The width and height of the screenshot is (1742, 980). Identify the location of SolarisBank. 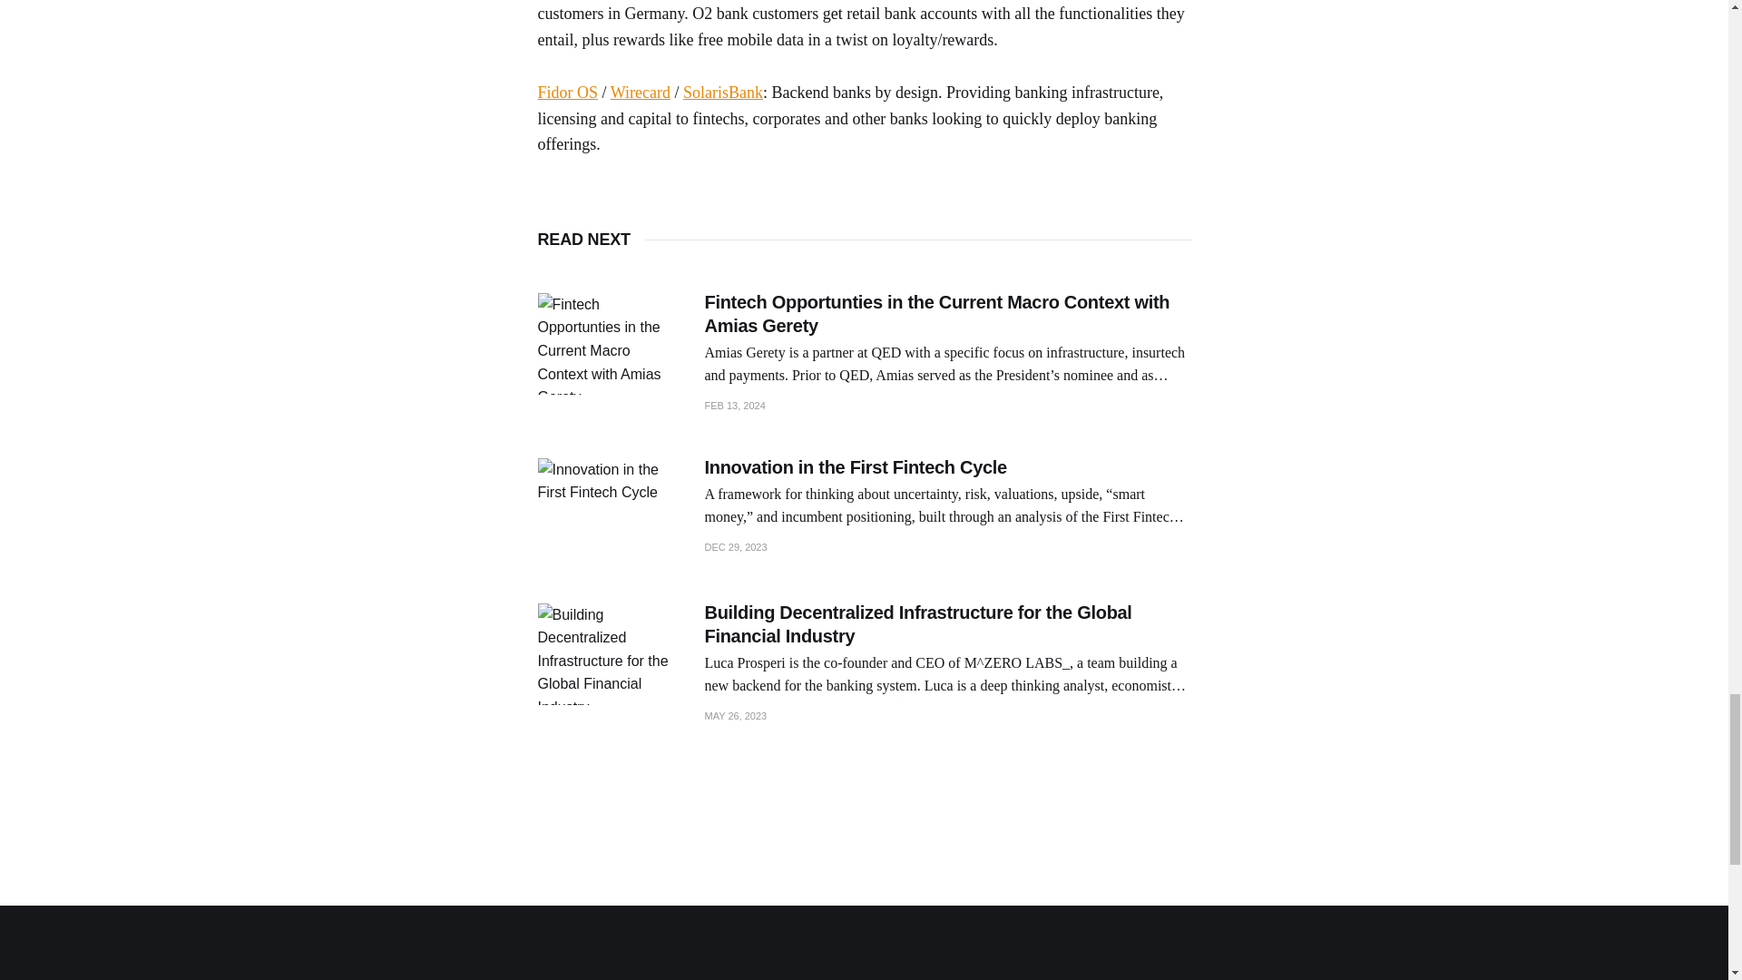
(722, 93).